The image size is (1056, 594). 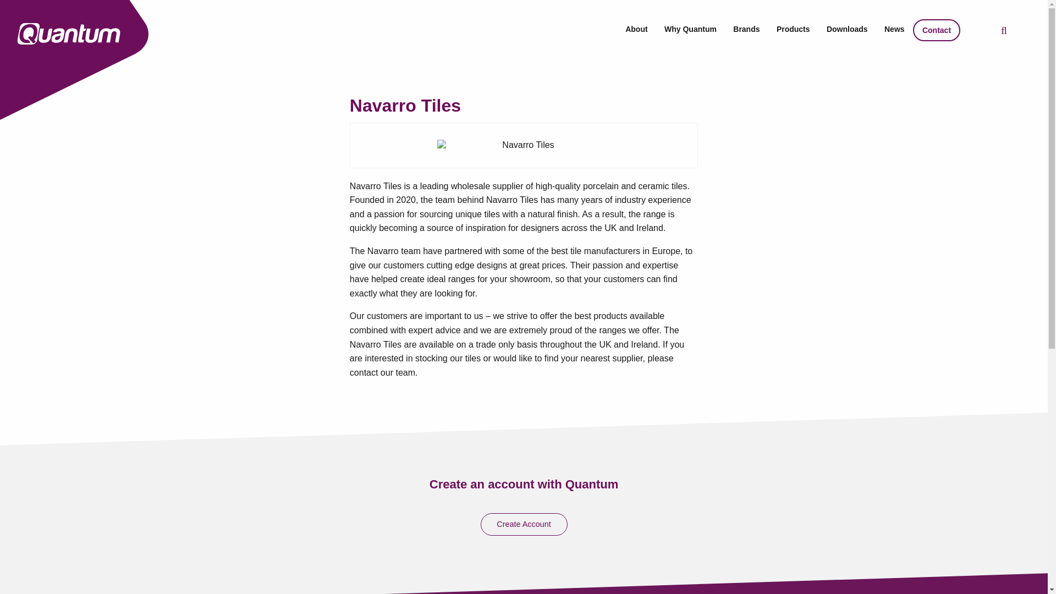 I want to click on Products, so click(x=793, y=29).